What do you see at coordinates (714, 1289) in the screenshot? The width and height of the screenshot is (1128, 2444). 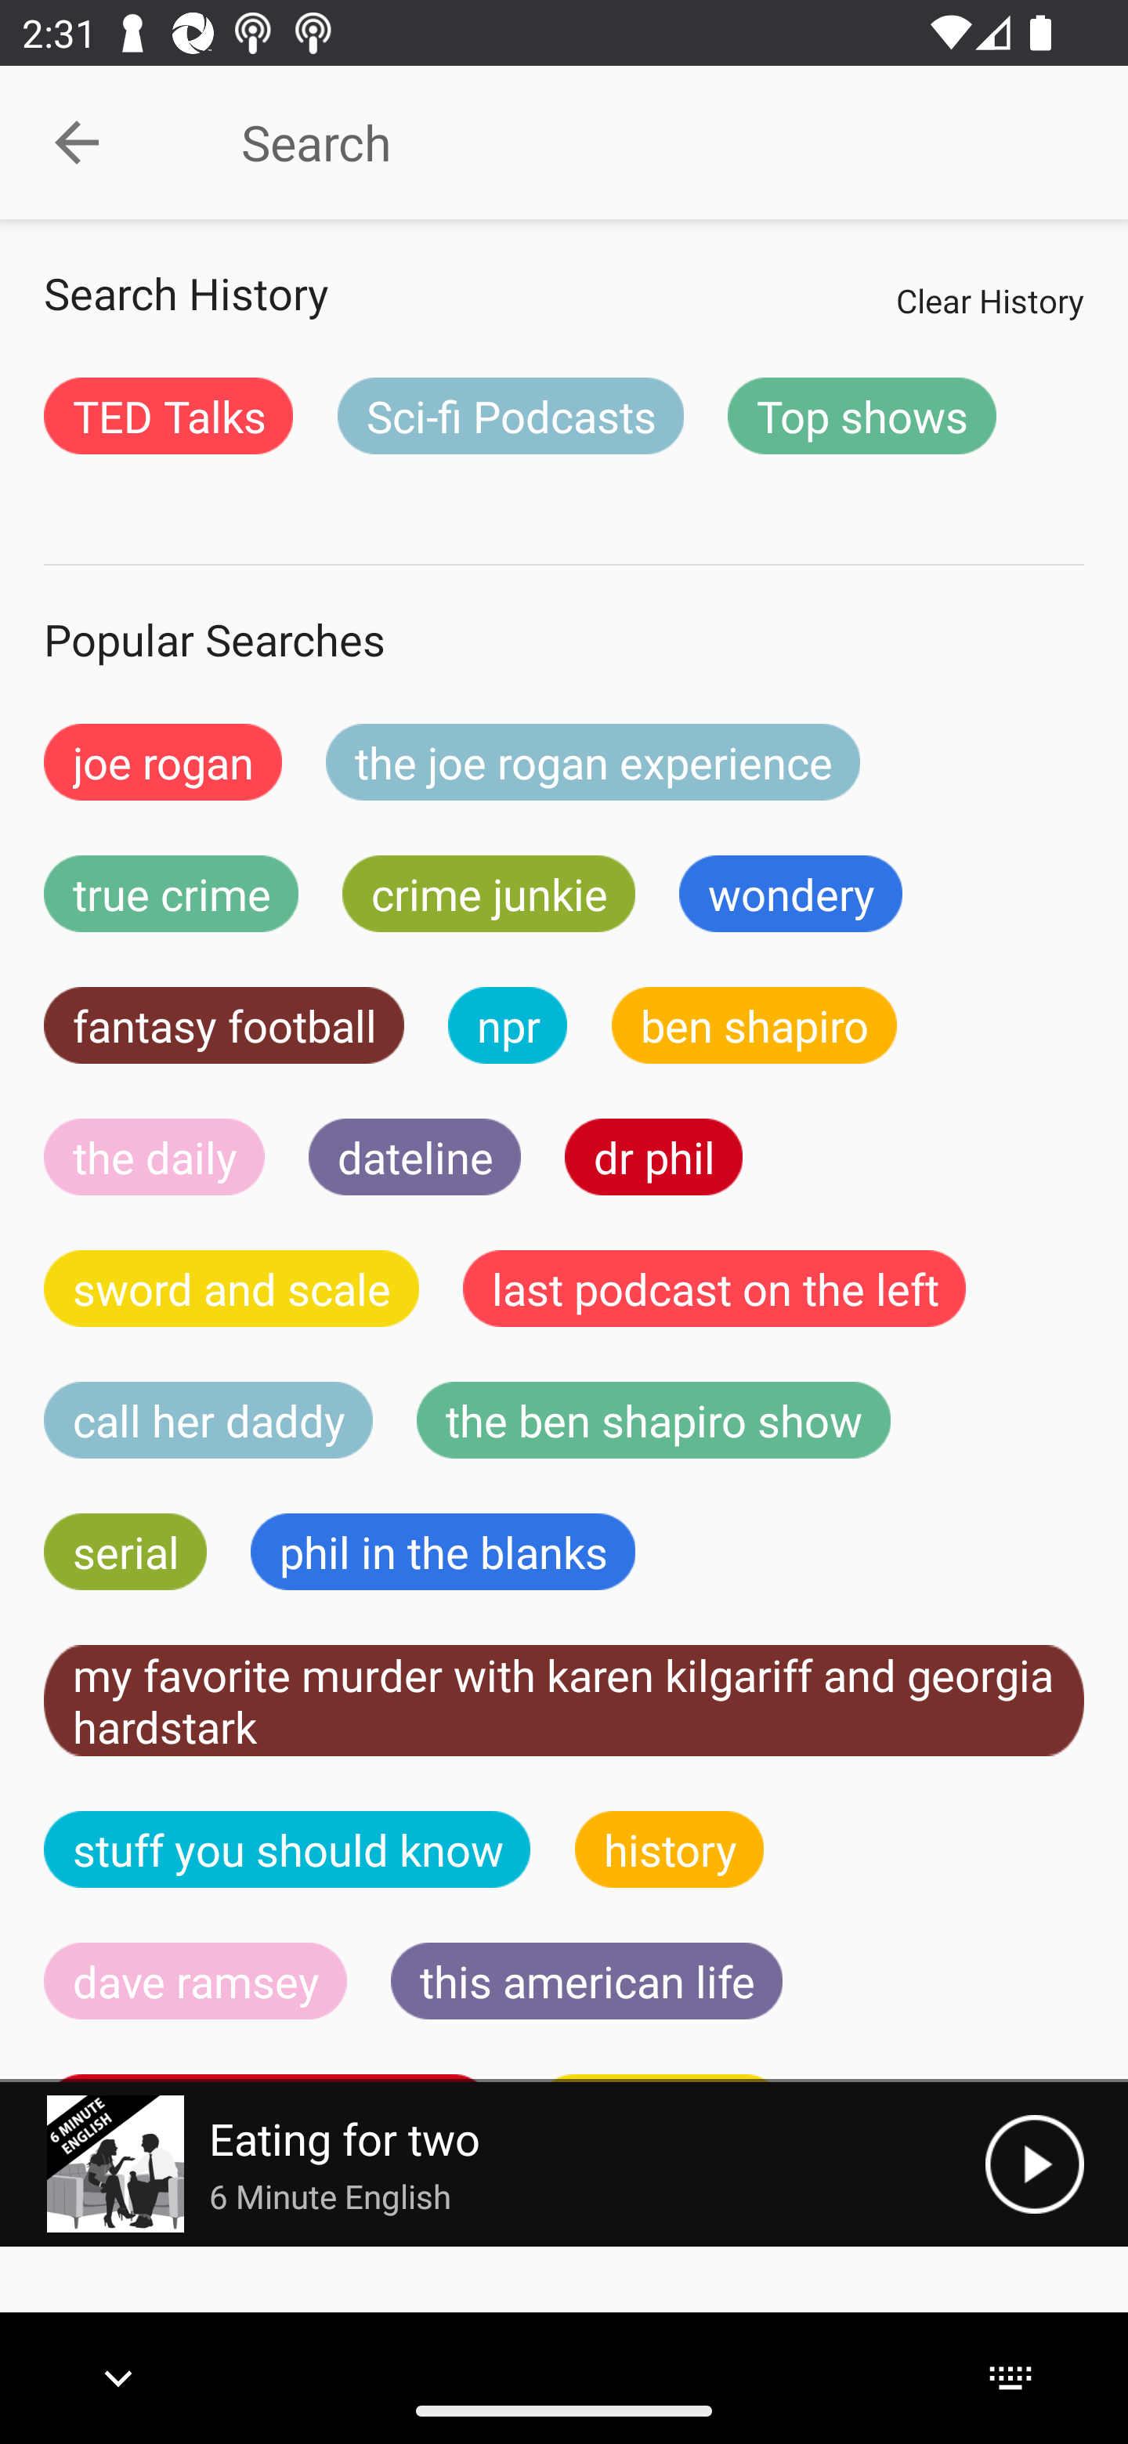 I see `last podcast on the left` at bounding box center [714, 1289].